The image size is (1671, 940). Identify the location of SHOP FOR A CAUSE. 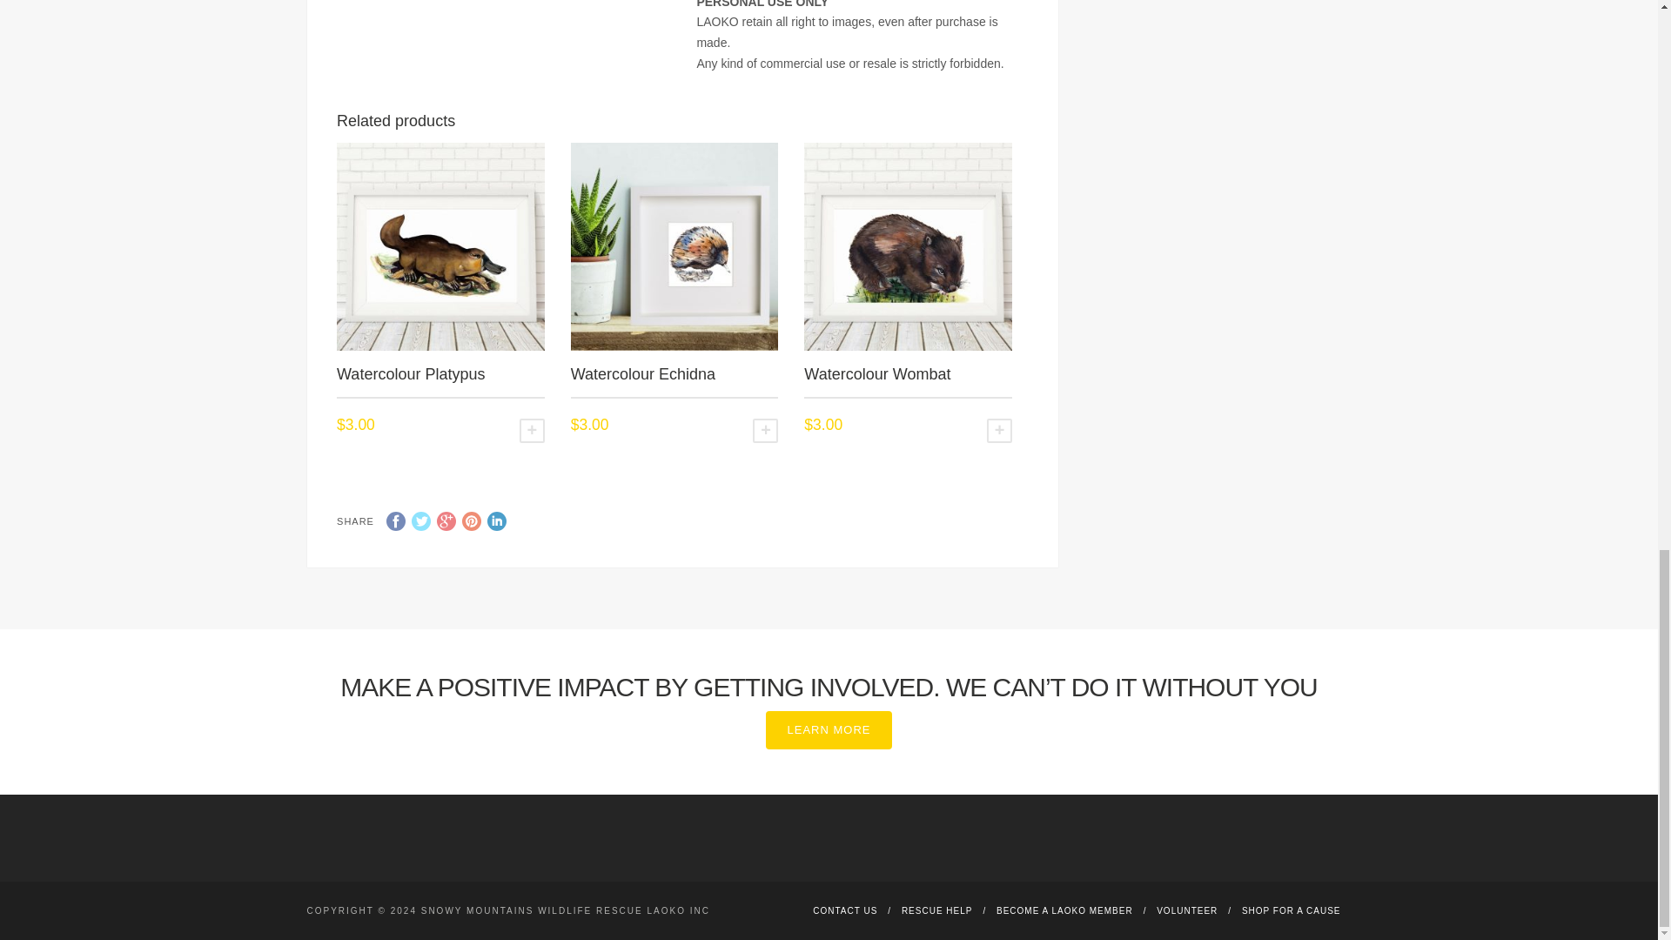
(1292, 910).